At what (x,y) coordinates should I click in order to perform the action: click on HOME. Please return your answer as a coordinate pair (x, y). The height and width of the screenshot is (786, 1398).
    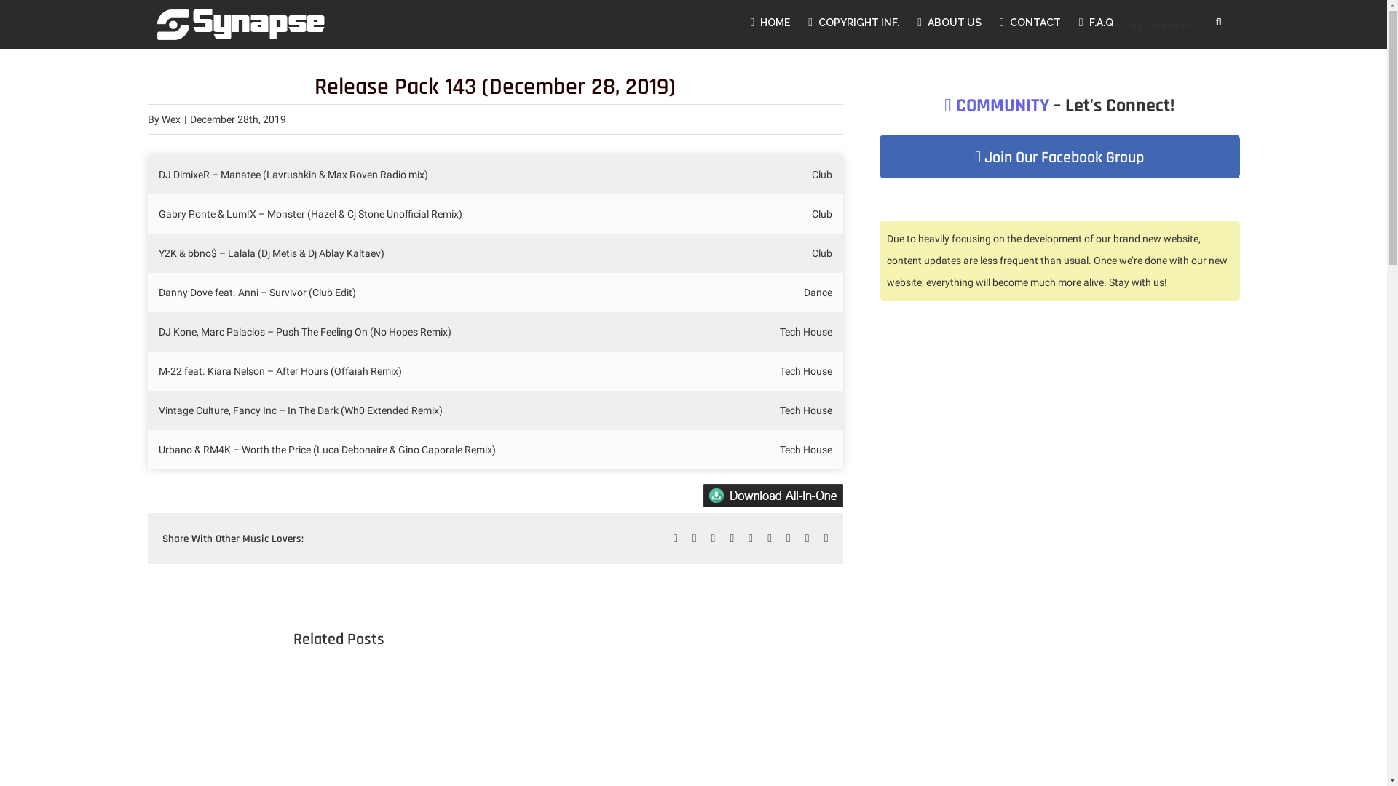
    Looking at the image, I should click on (770, 23).